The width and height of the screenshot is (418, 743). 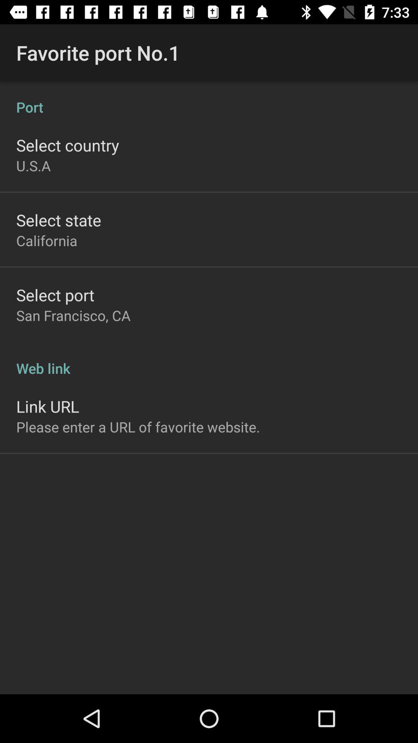 I want to click on swipe until the please enter a app, so click(x=138, y=426).